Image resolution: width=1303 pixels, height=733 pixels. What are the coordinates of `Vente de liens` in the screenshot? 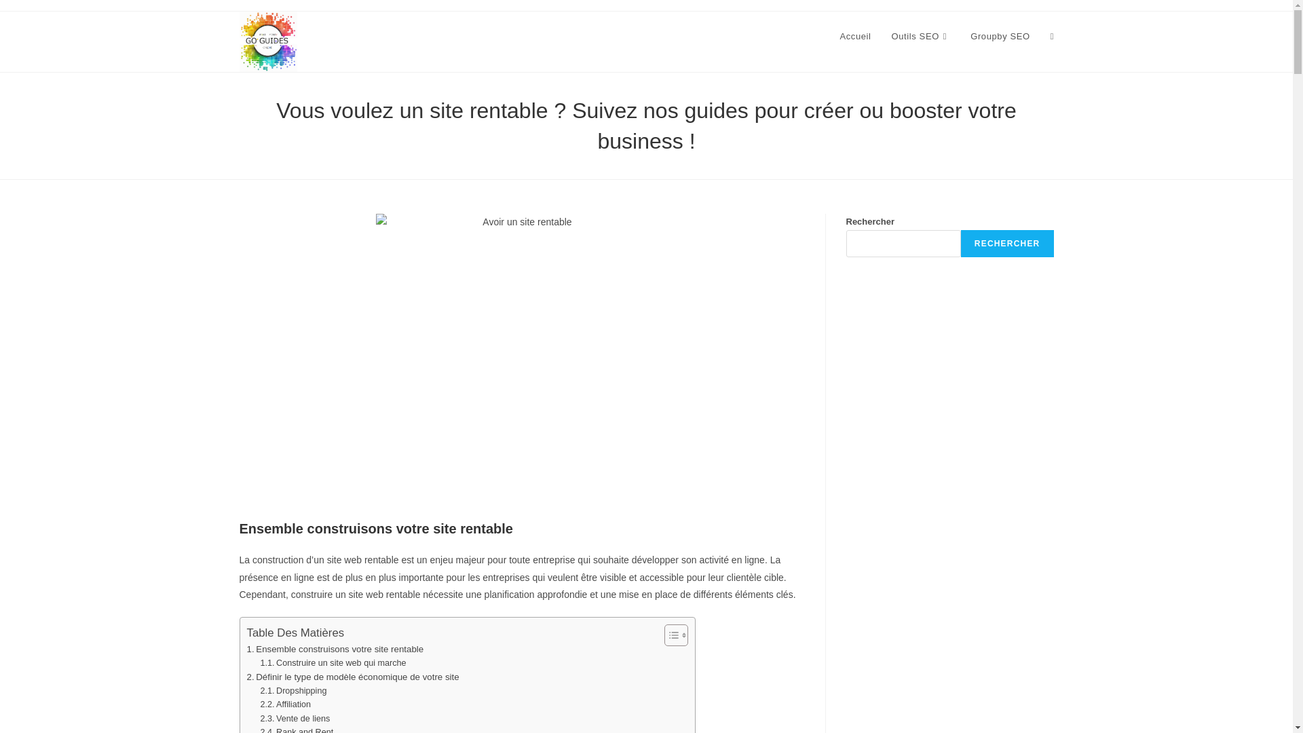 It's located at (295, 719).